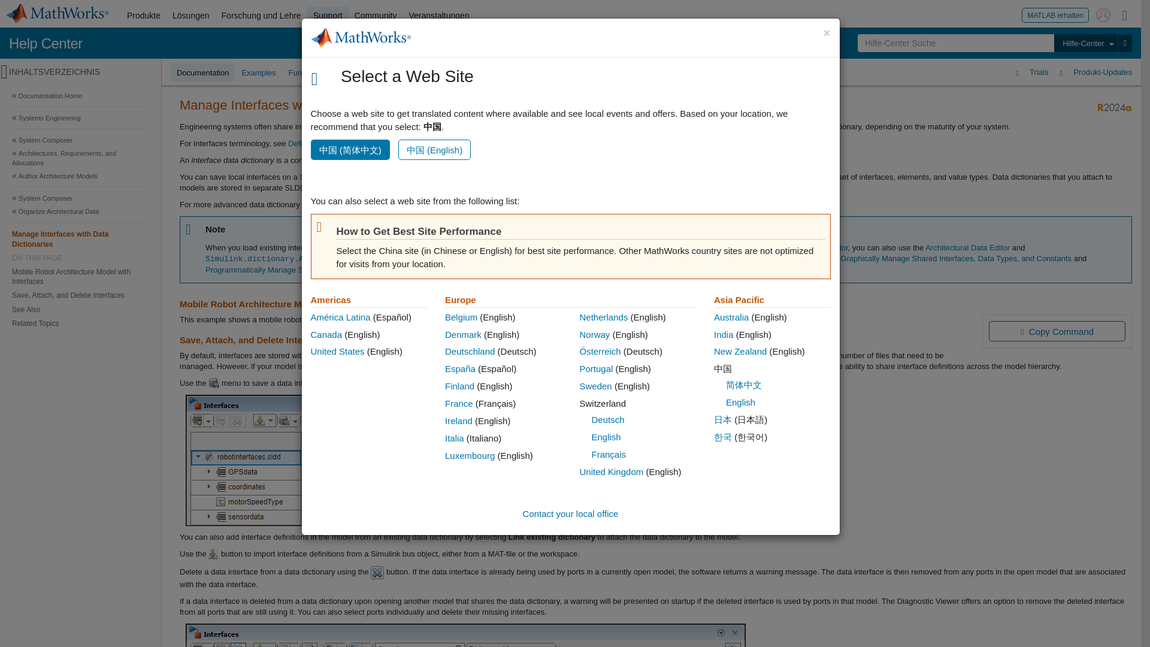  What do you see at coordinates (376, 16) in the screenshot?
I see `Community` at bounding box center [376, 16].